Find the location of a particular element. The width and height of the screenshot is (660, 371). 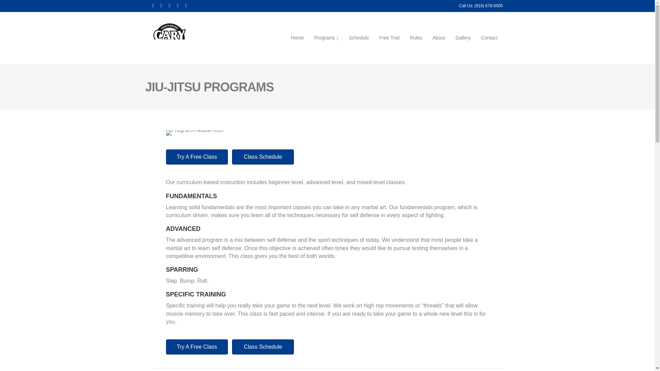

Programs is located at coordinates (326, 38).